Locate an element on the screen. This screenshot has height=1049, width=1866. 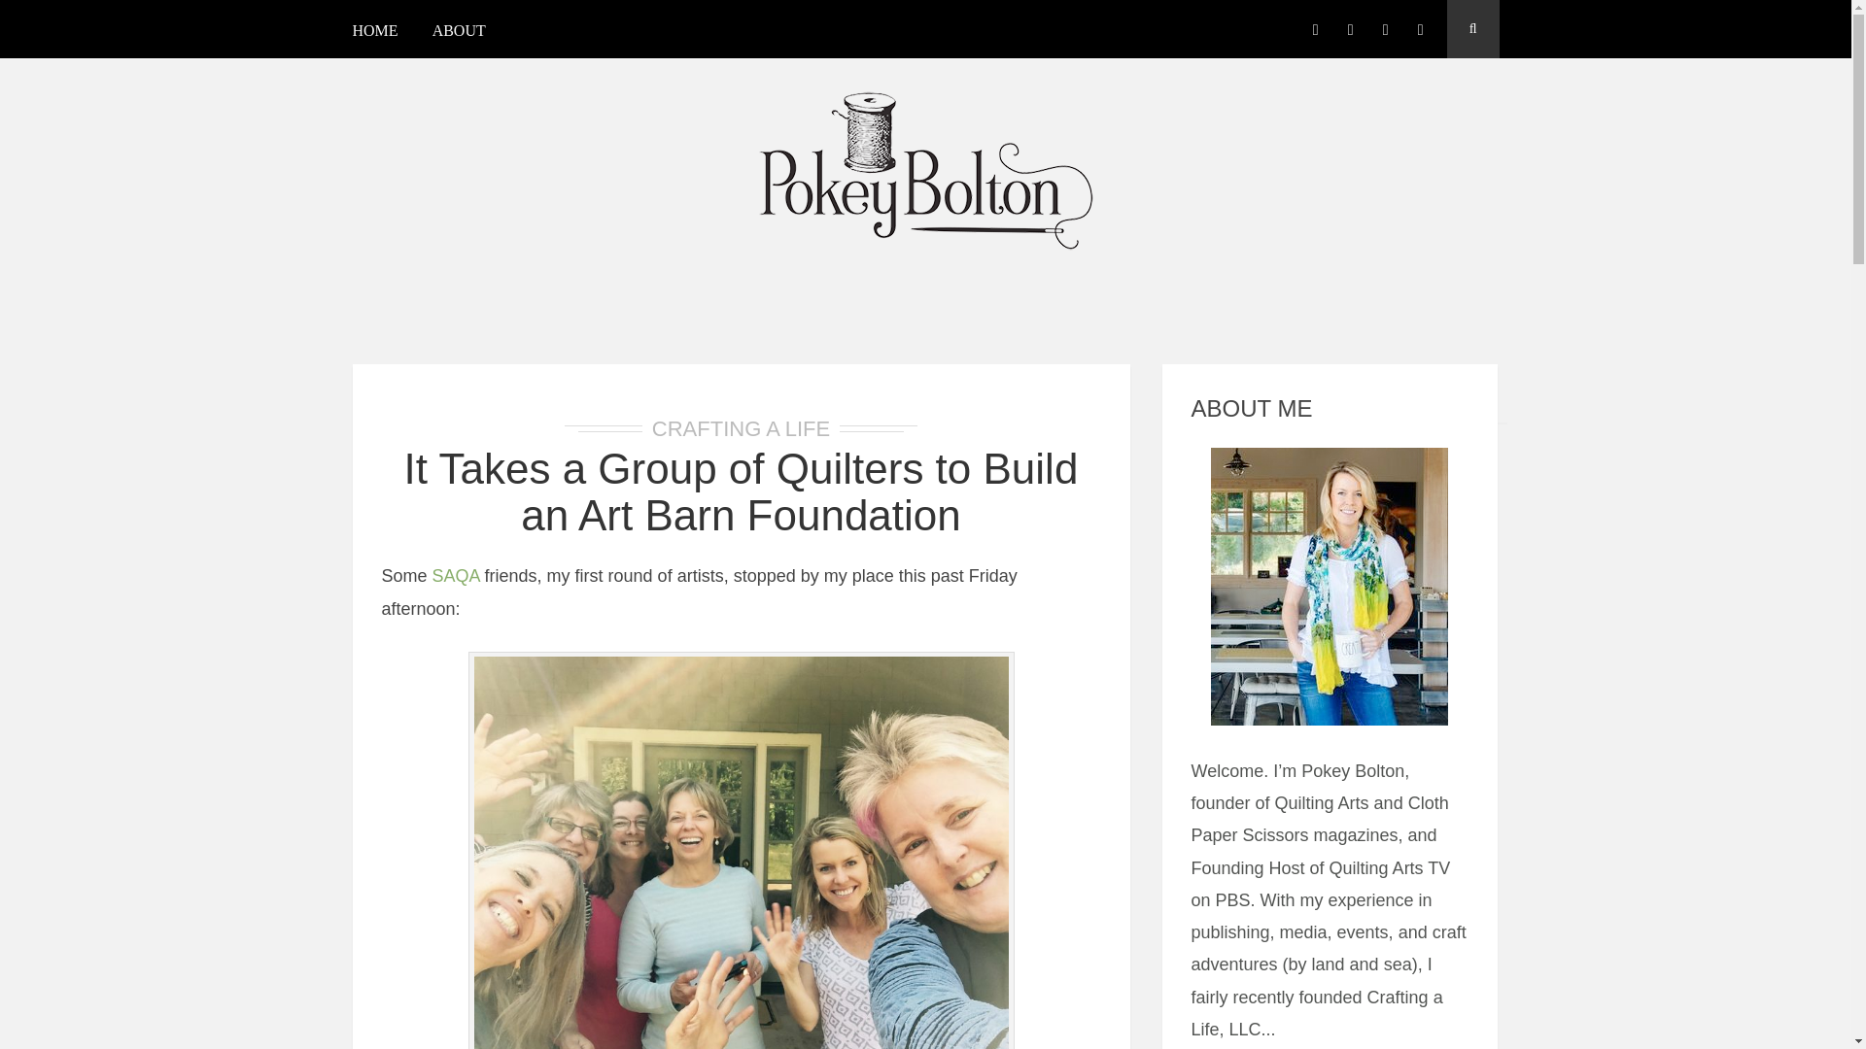
SAQA is located at coordinates (456, 575).